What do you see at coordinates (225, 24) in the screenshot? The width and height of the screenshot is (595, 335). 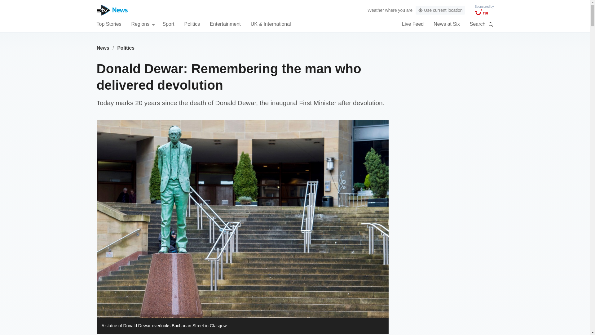 I see `Entertainment` at bounding box center [225, 24].